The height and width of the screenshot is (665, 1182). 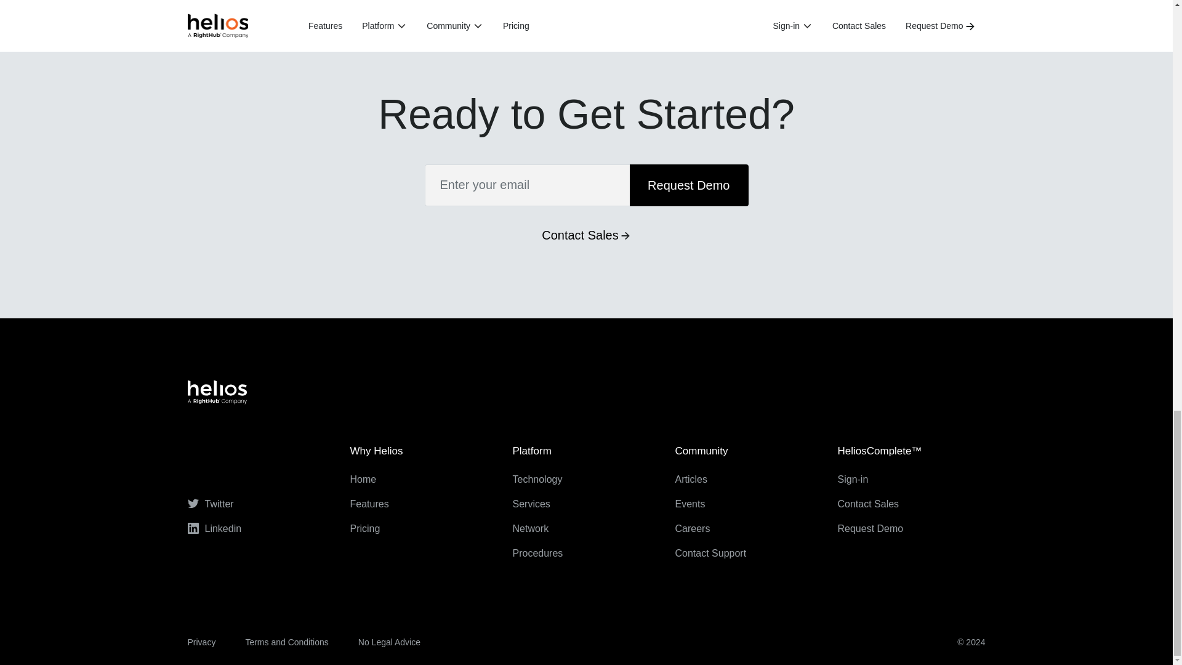 I want to click on Procedures, so click(x=537, y=553).